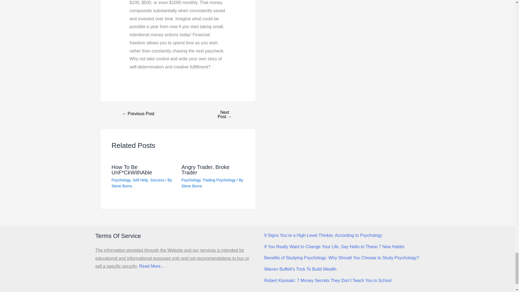  What do you see at coordinates (157, 180) in the screenshot?
I see `Success` at bounding box center [157, 180].